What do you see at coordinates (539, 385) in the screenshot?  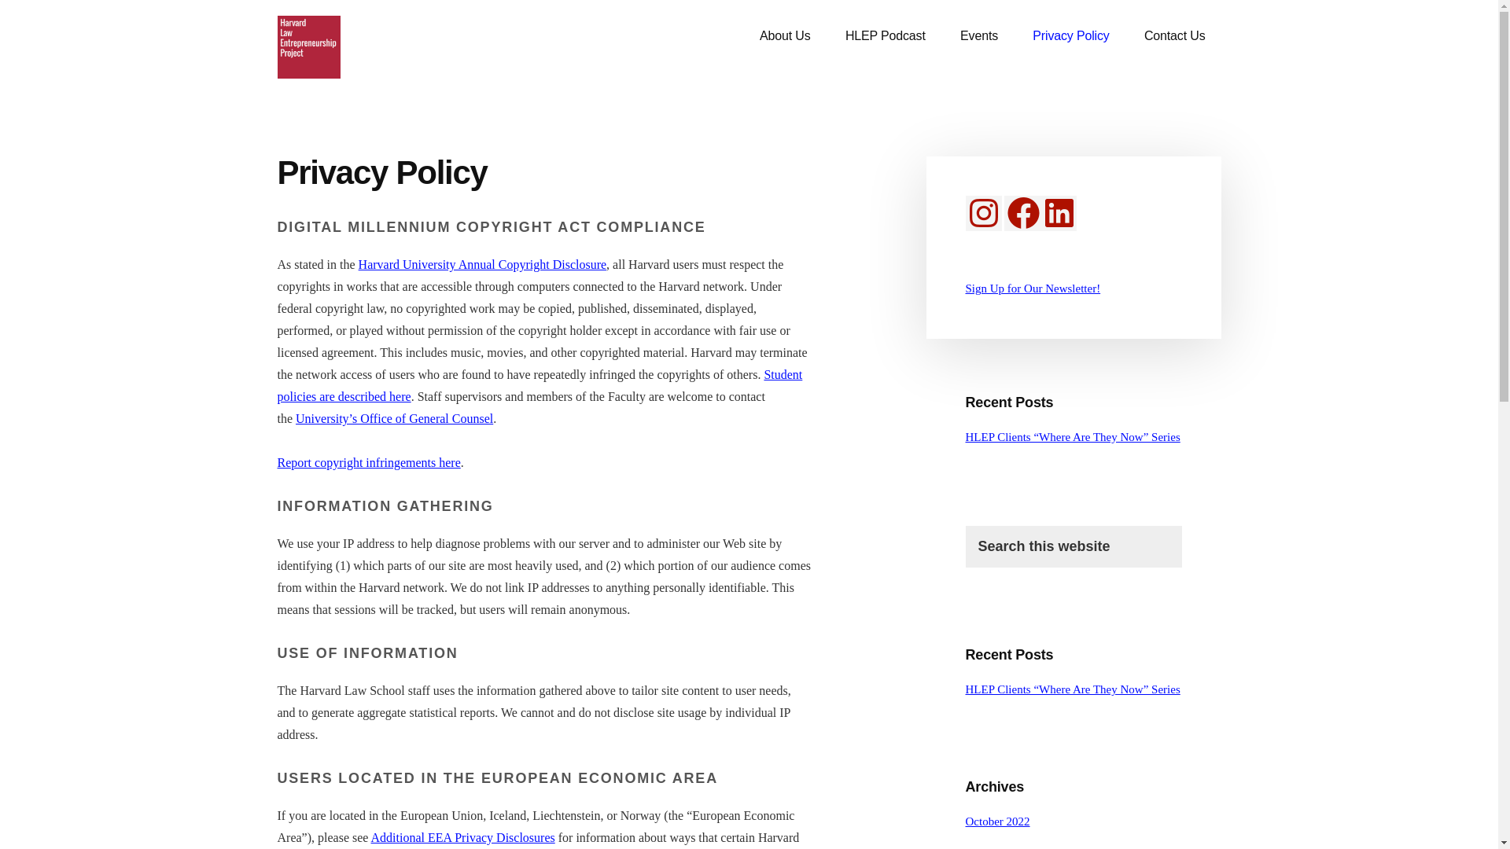 I see `Student policies are described here` at bounding box center [539, 385].